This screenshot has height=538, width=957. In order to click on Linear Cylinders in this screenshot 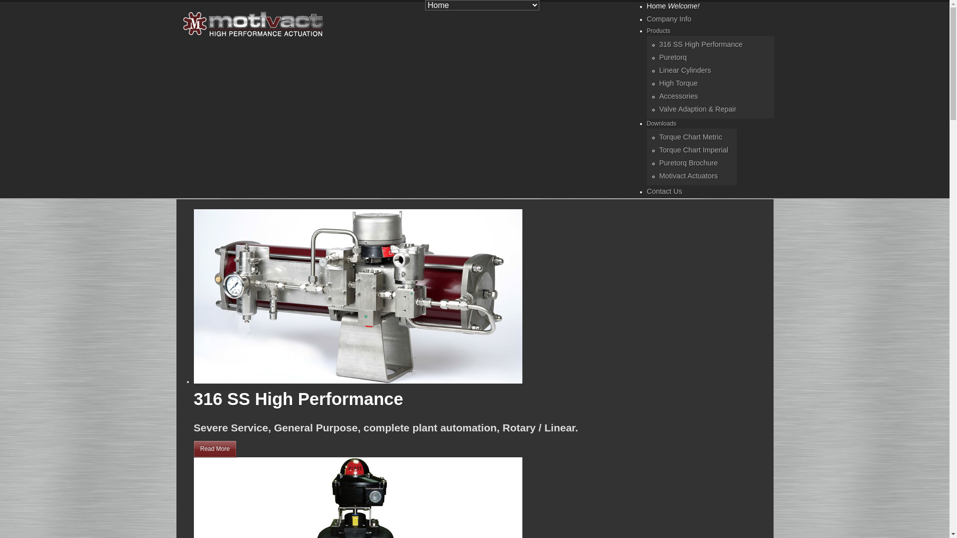, I will do `click(685, 70)`.